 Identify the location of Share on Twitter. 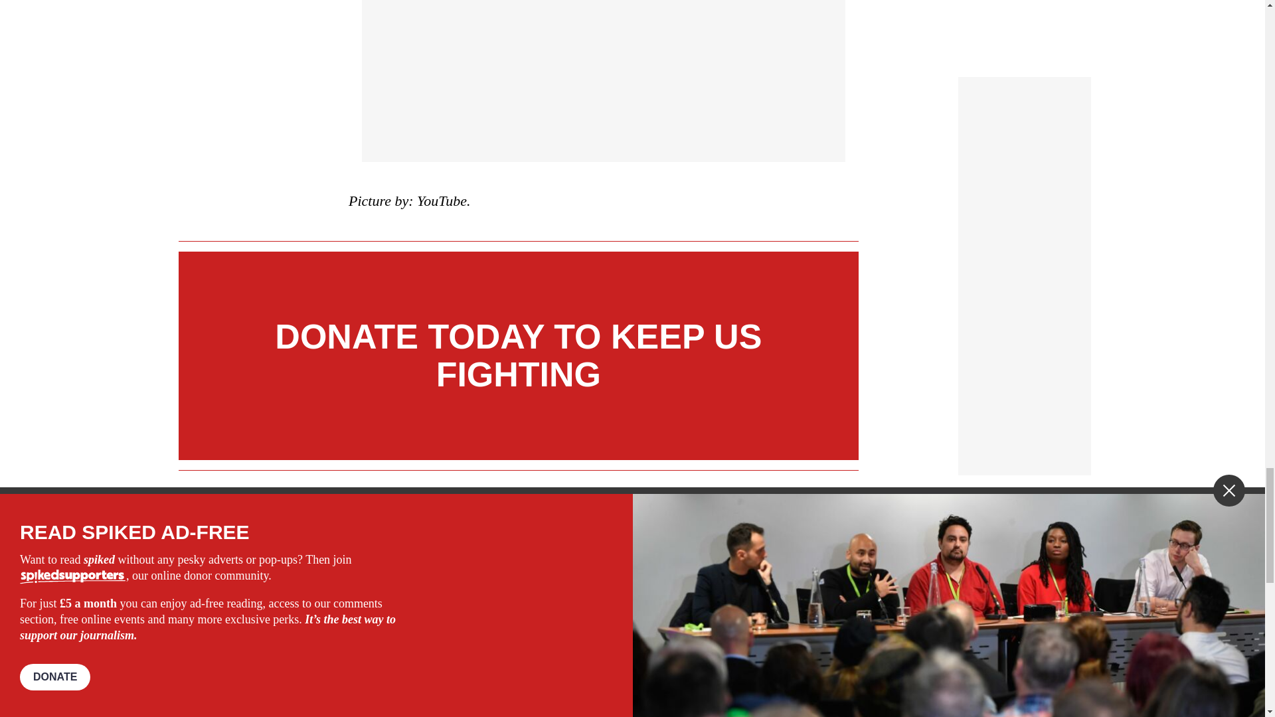
(413, 584).